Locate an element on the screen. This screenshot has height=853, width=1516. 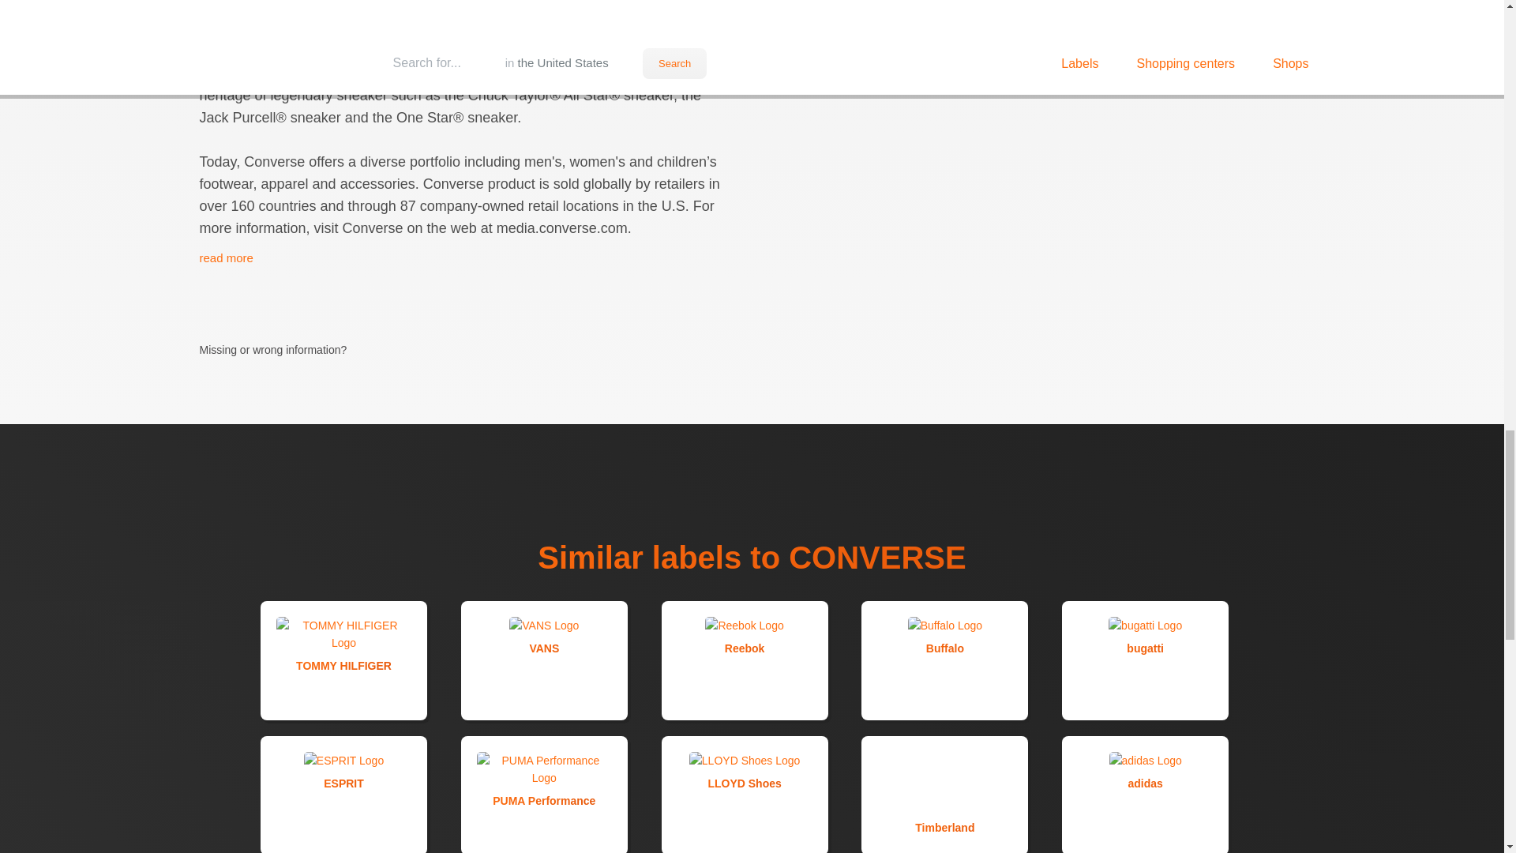
Timberland is located at coordinates (944, 795).